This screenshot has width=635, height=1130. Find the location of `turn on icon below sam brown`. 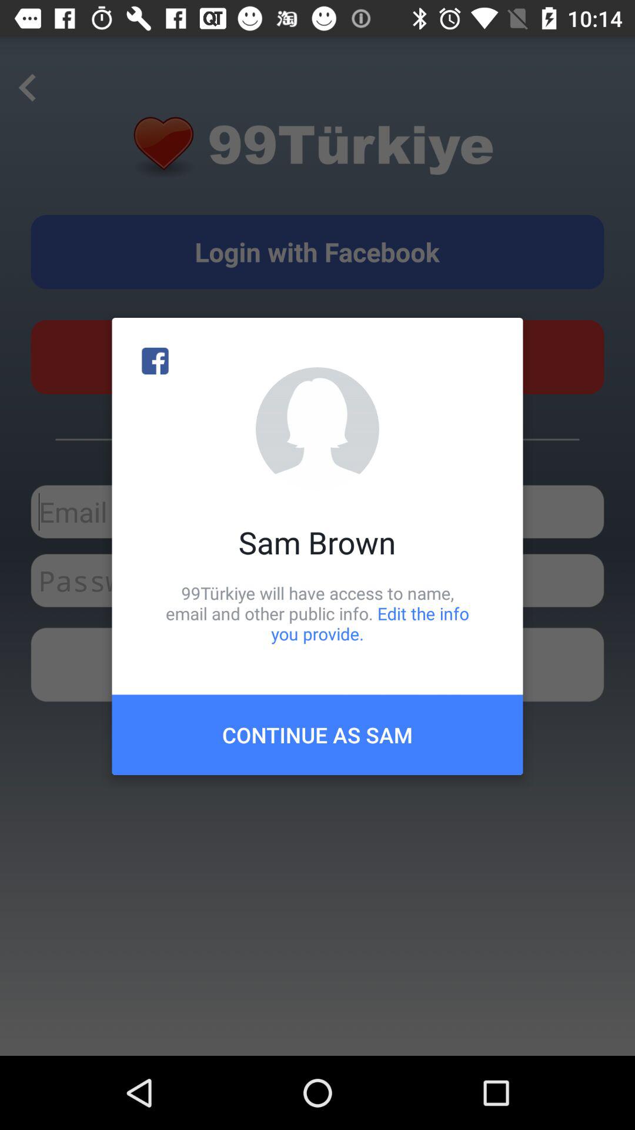

turn on icon below sam brown is located at coordinates (317, 613).